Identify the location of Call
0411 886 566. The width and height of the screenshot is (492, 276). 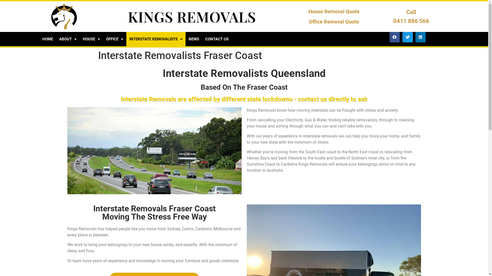
(411, 17).